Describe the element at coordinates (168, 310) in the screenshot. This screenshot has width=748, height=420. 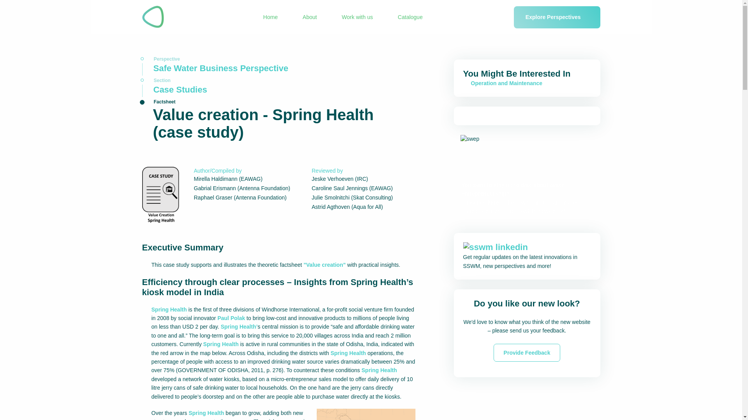
I see `Spring Health` at that location.